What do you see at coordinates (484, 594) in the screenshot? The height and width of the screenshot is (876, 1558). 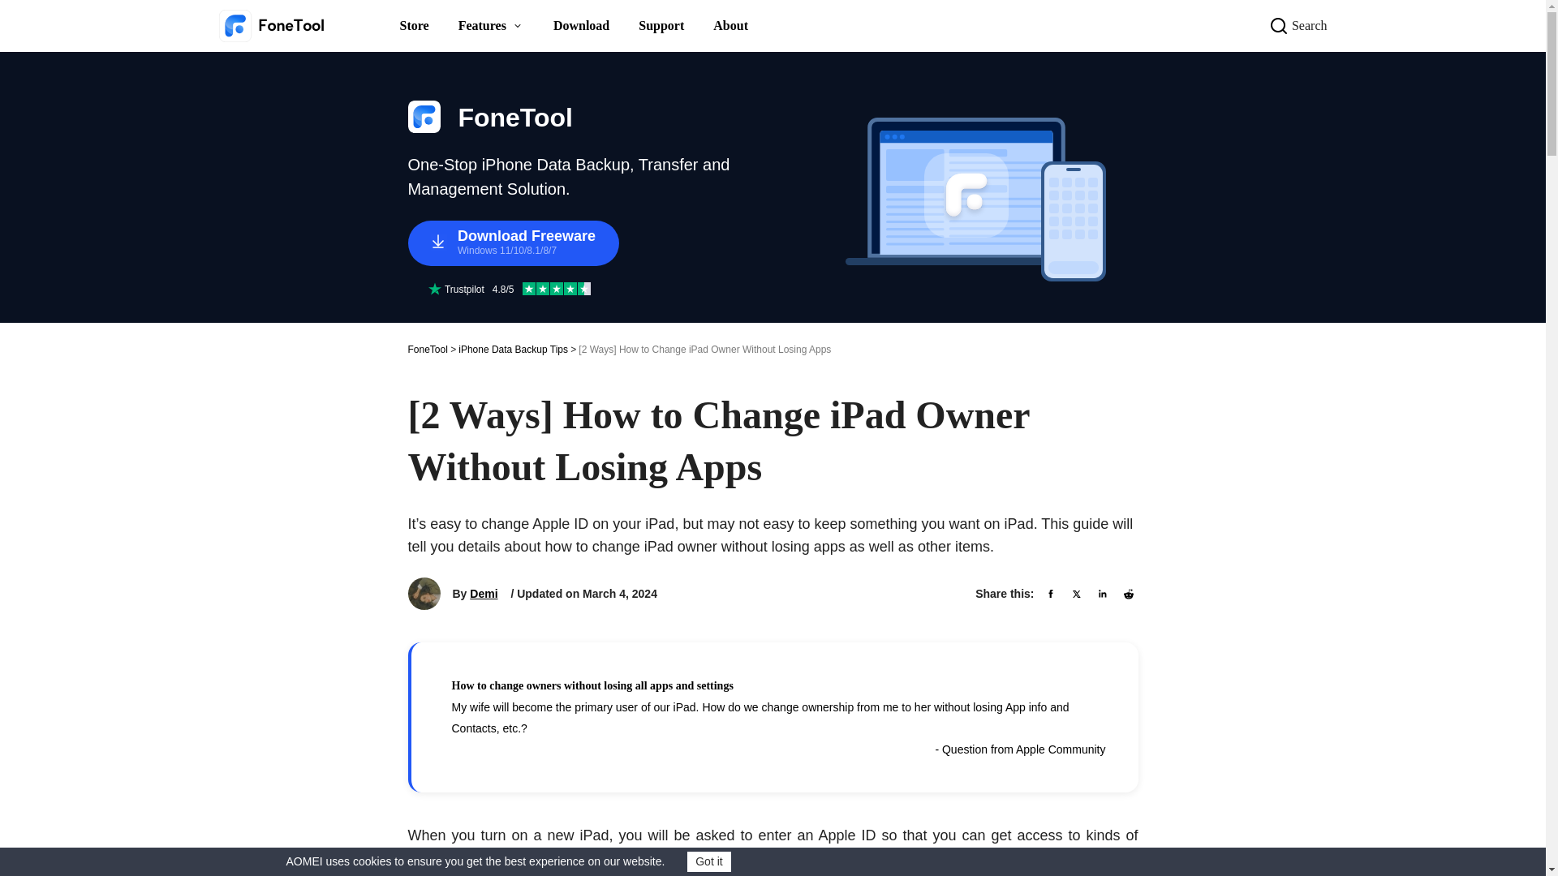 I see `Demi` at bounding box center [484, 594].